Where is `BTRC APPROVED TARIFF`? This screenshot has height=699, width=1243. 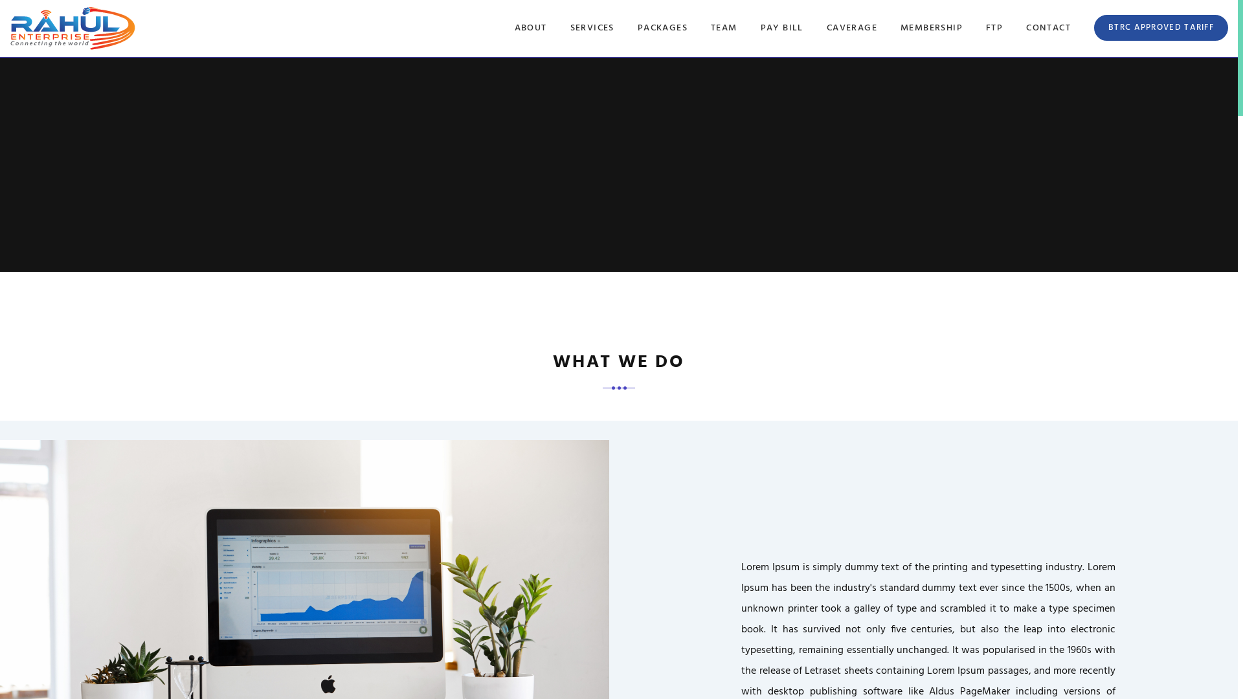 BTRC APPROVED TARIFF is located at coordinates (1161, 28).